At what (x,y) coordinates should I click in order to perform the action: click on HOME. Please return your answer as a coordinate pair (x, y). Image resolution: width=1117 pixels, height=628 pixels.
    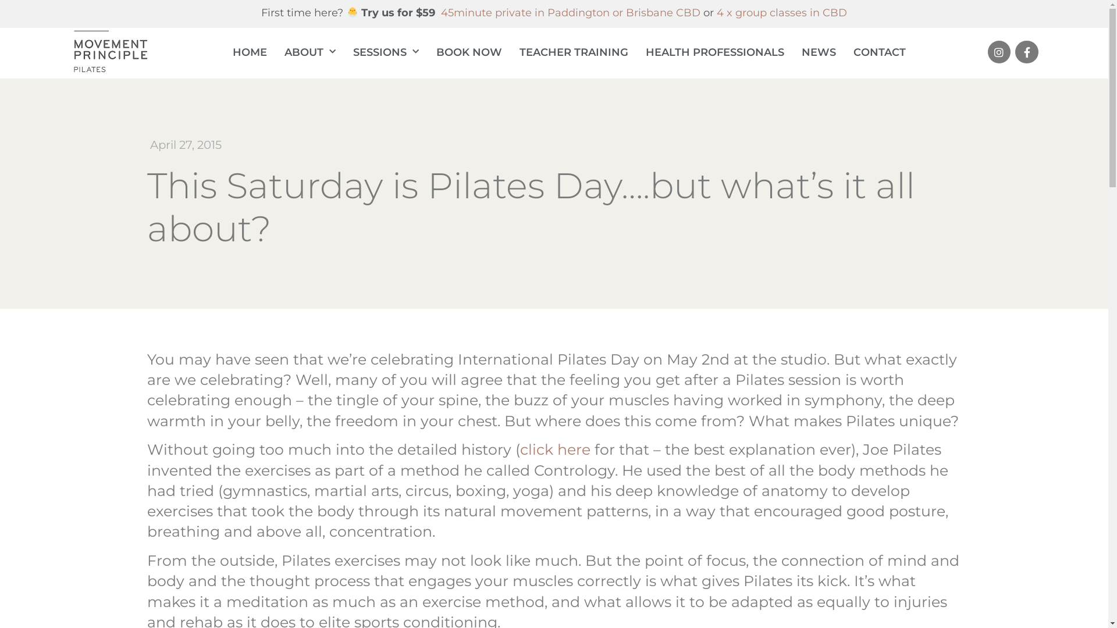
    Looking at the image, I should click on (250, 52).